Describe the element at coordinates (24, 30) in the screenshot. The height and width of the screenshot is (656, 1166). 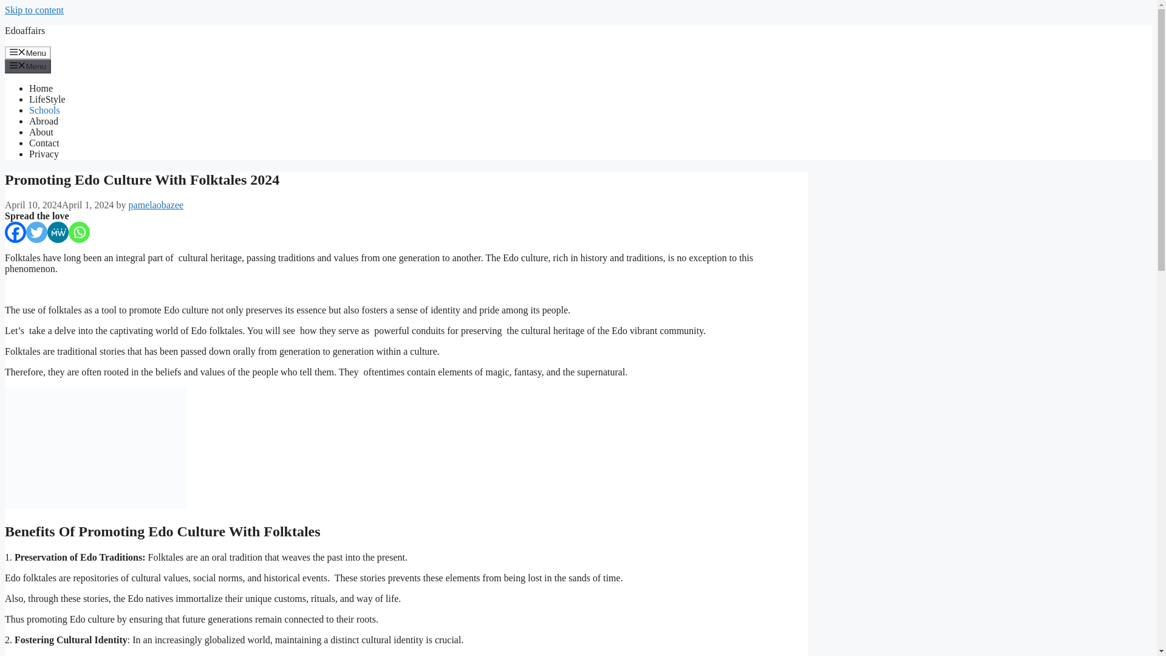
I see `Edoaffairs` at that location.